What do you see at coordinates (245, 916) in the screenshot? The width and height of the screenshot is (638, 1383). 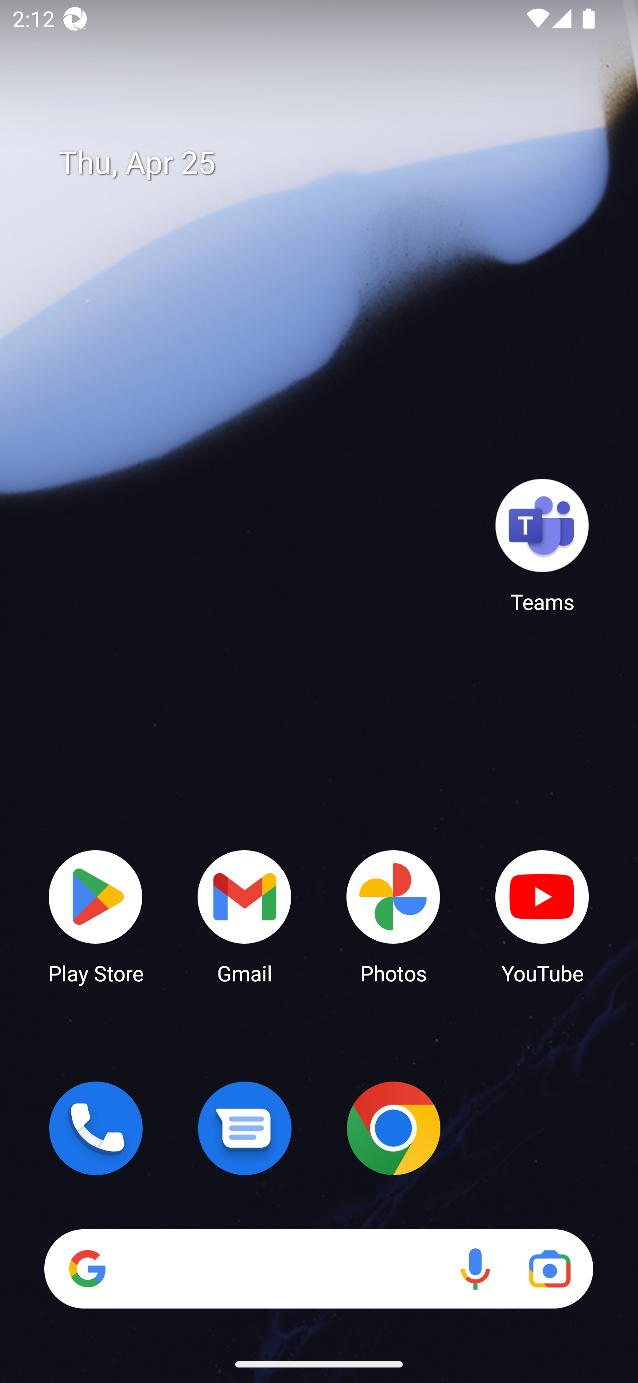 I see `Gmail` at bounding box center [245, 916].